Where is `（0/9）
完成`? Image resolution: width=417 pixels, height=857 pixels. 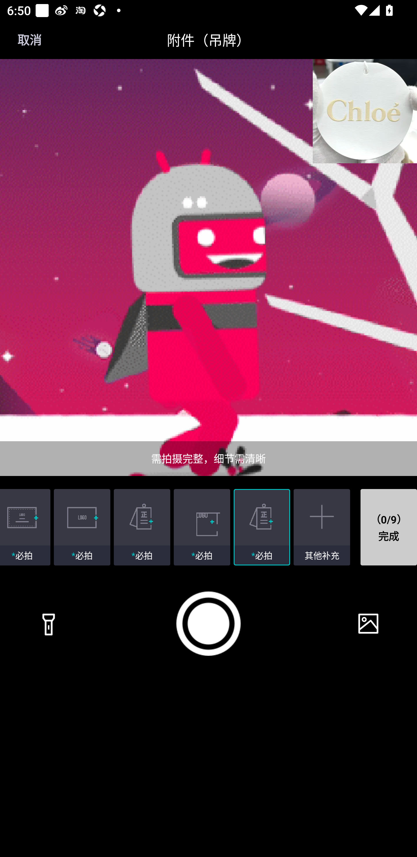
（0/9）
完成 is located at coordinates (389, 528).